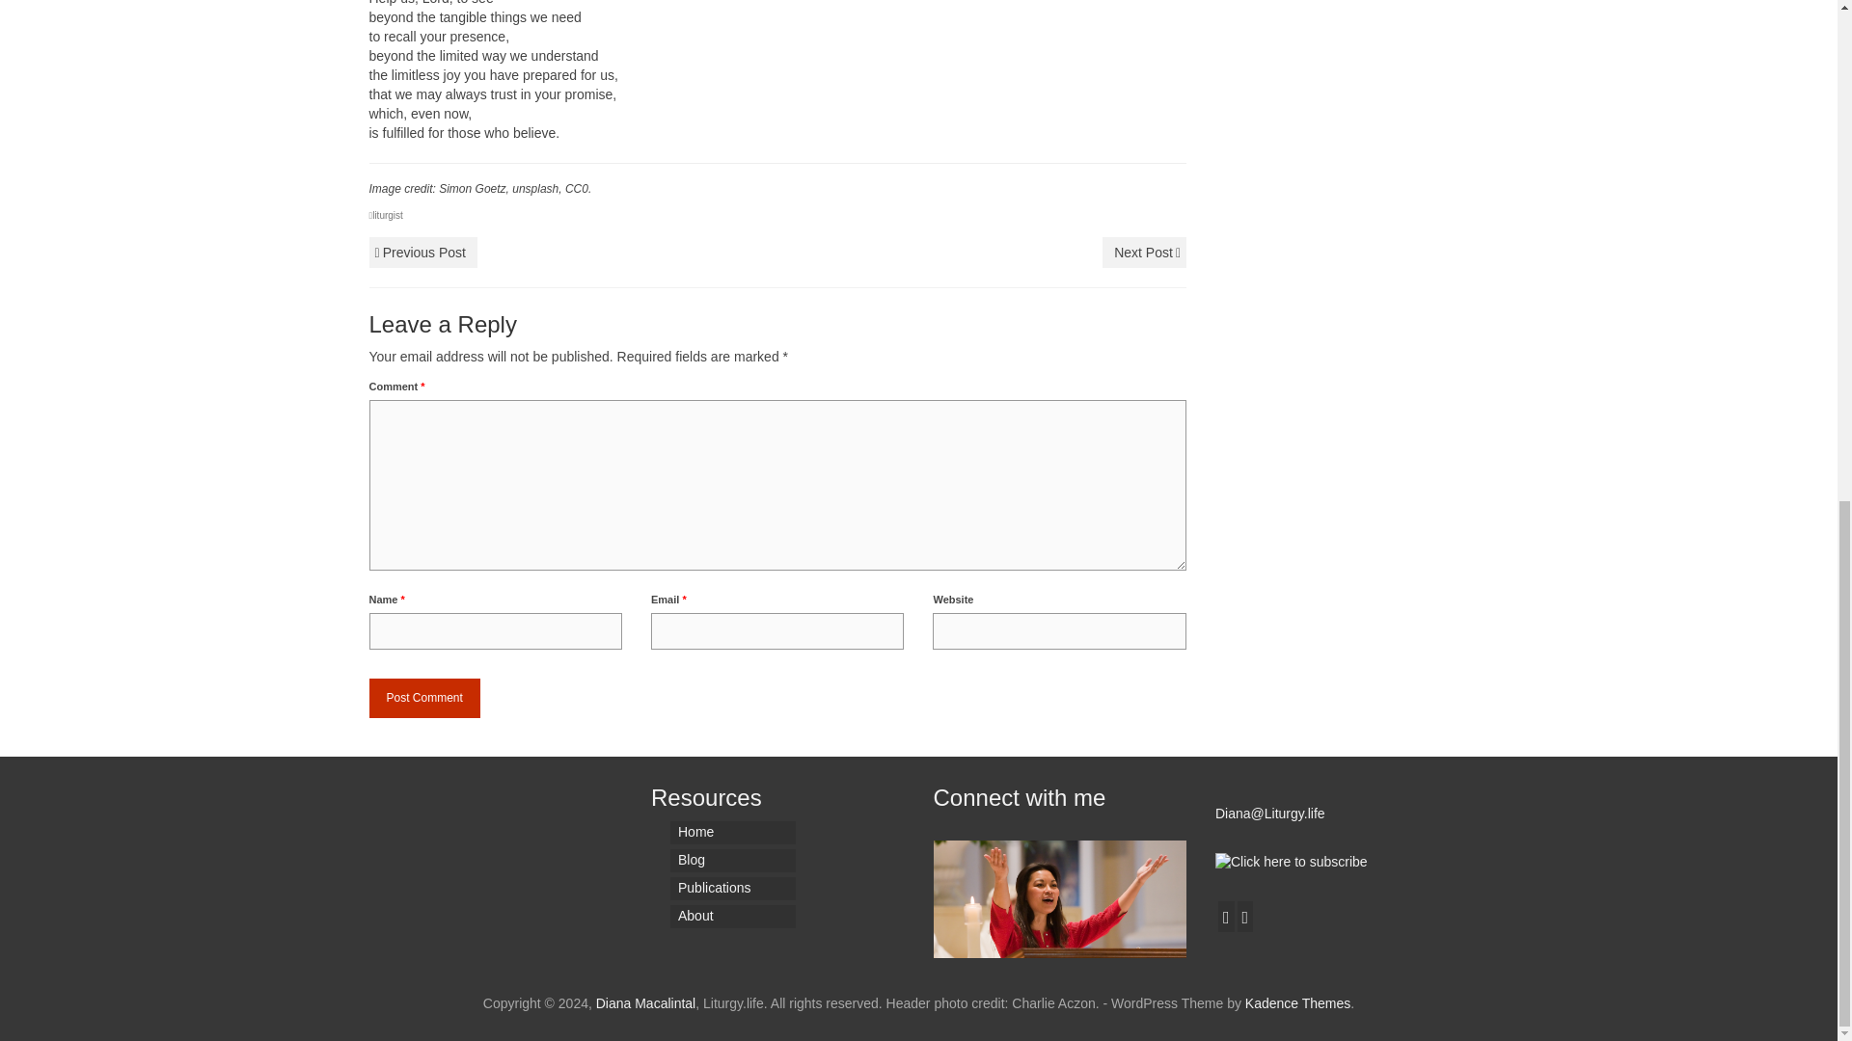 The height and width of the screenshot is (1041, 1852). What do you see at coordinates (646, 1002) in the screenshot?
I see `Diana Macalintal` at bounding box center [646, 1002].